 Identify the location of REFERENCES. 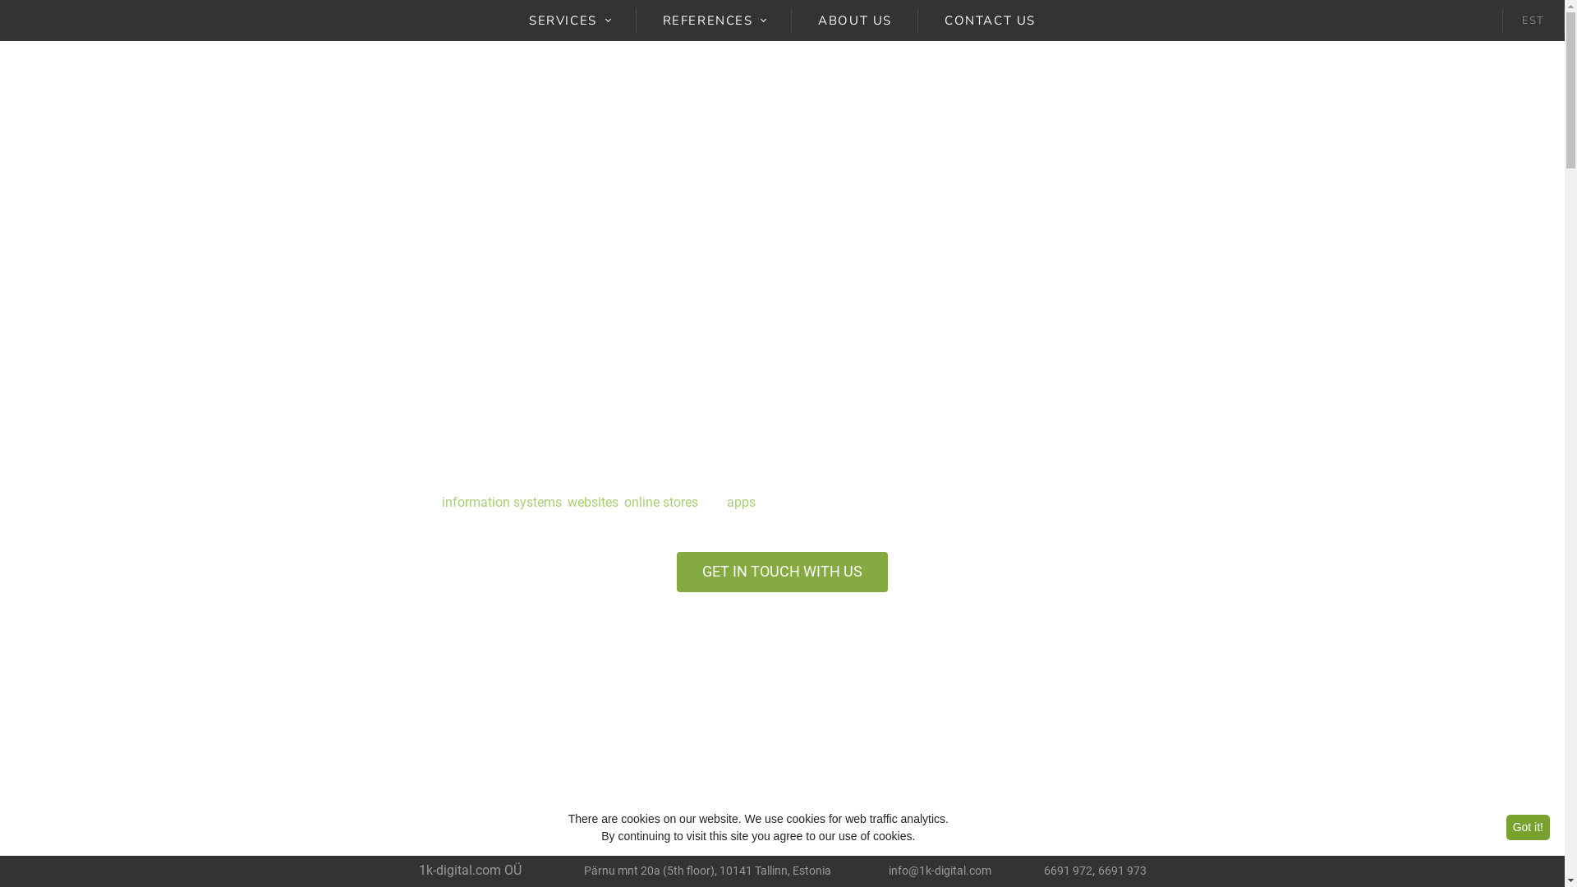
(714, 21).